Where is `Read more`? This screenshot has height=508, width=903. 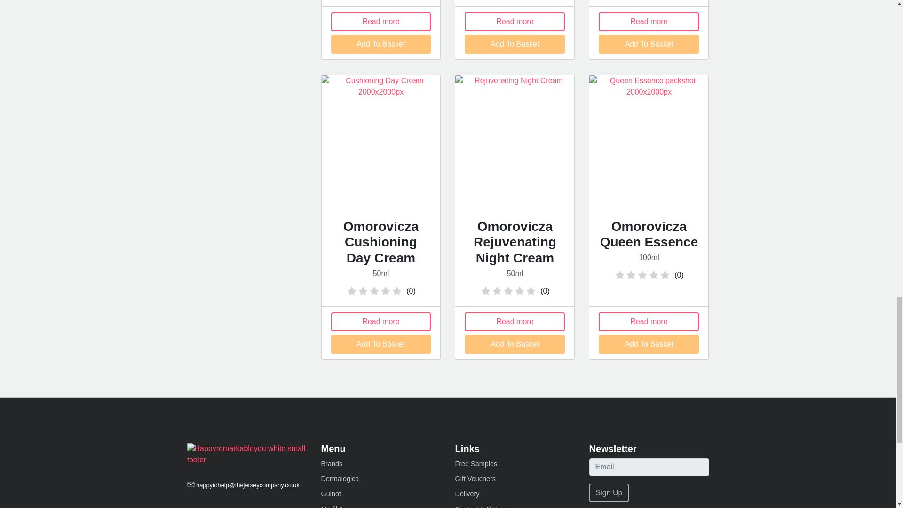 Read more is located at coordinates (381, 21).